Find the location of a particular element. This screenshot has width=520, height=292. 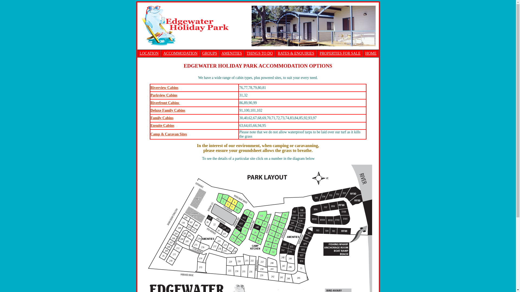

AMENITIES is located at coordinates (232, 54).